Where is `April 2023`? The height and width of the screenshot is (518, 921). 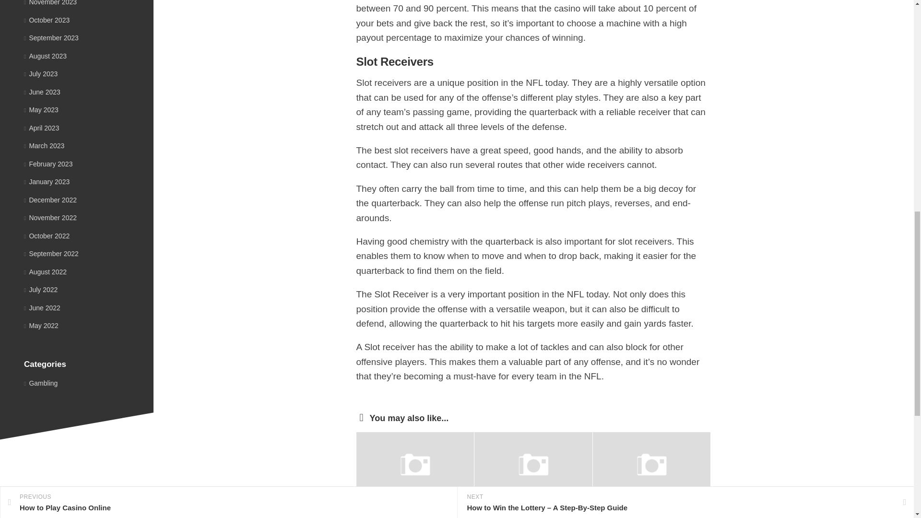 April 2023 is located at coordinates (41, 128).